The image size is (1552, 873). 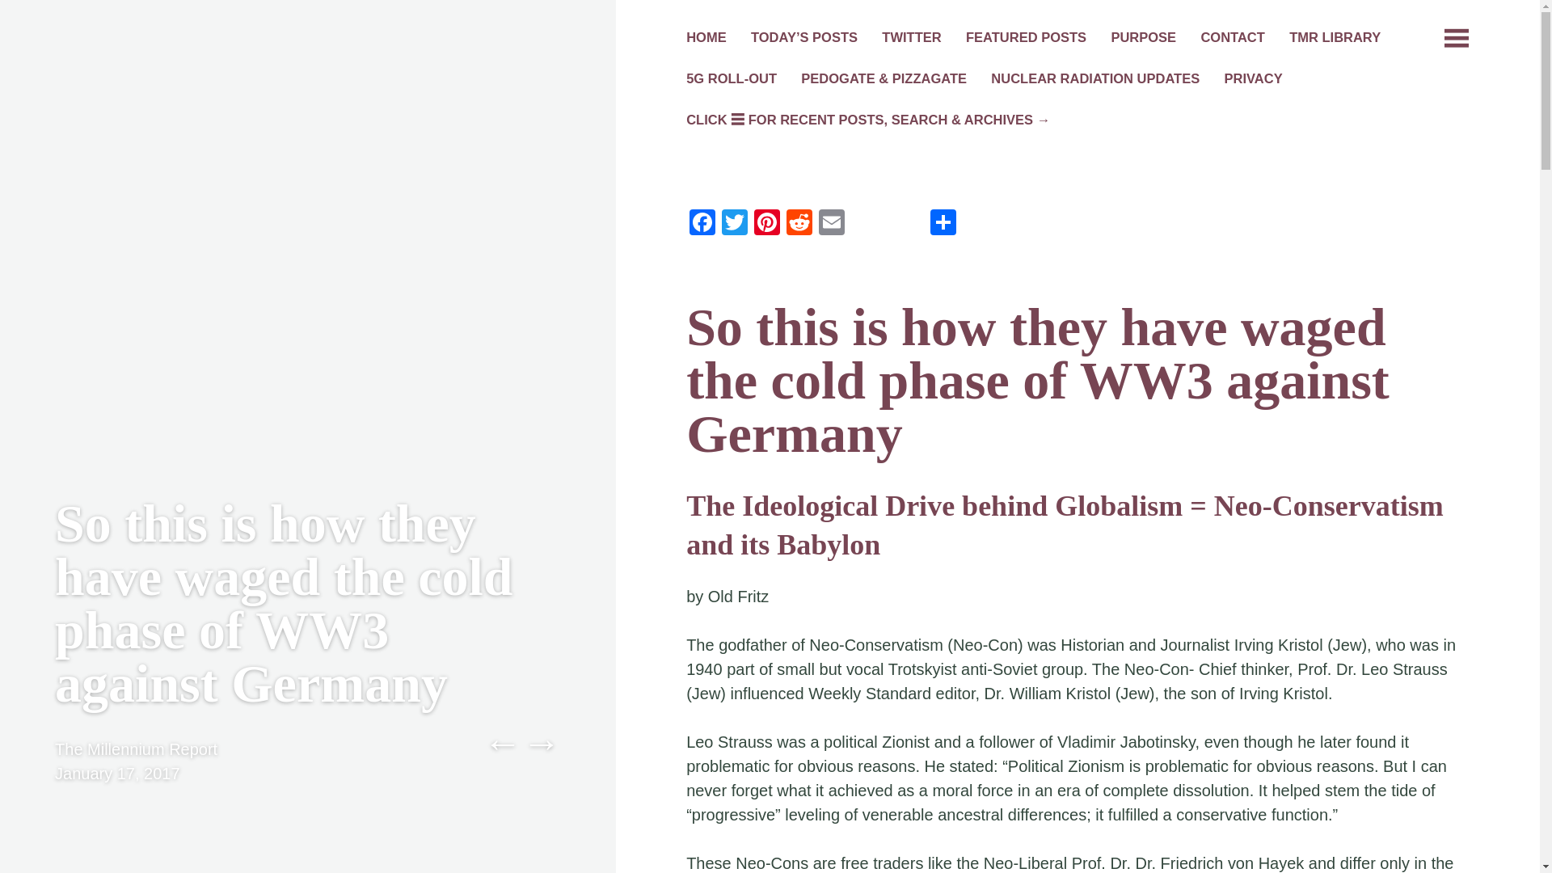 What do you see at coordinates (767, 224) in the screenshot?
I see `Pinterest` at bounding box center [767, 224].